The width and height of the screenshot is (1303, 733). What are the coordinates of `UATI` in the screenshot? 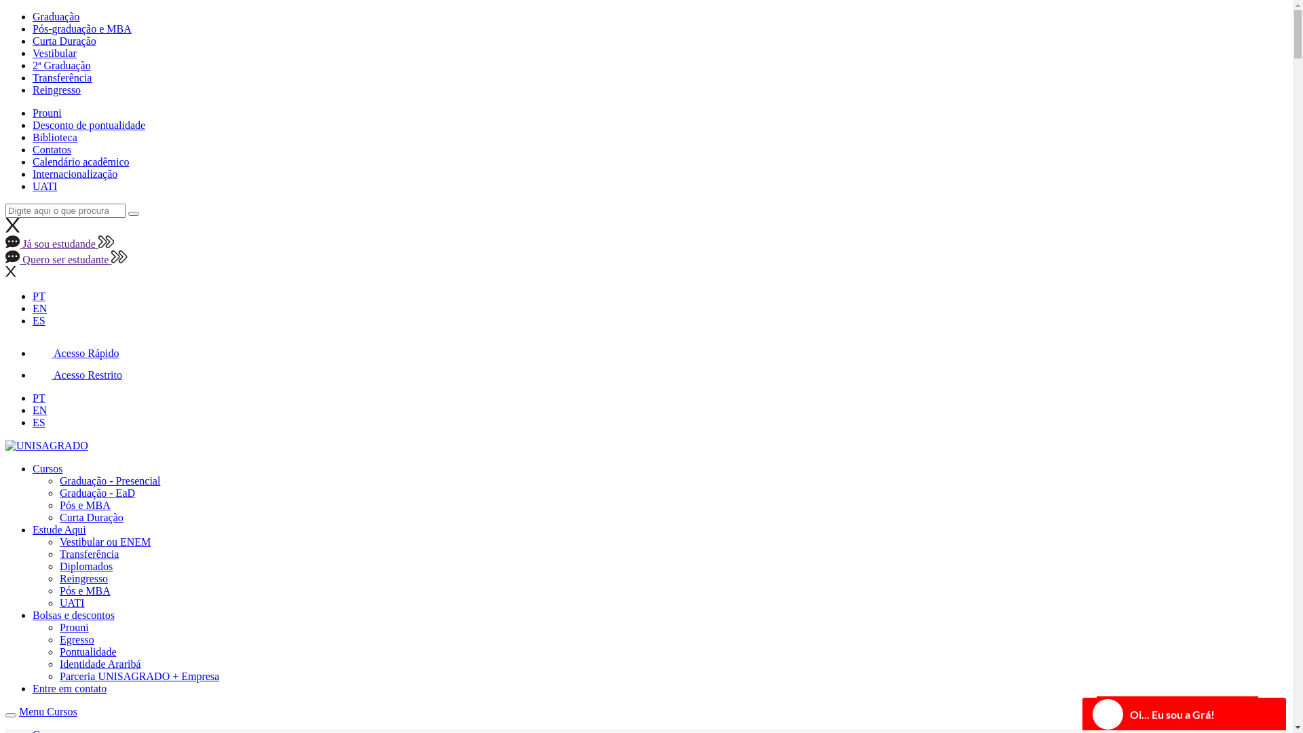 It's located at (72, 603).